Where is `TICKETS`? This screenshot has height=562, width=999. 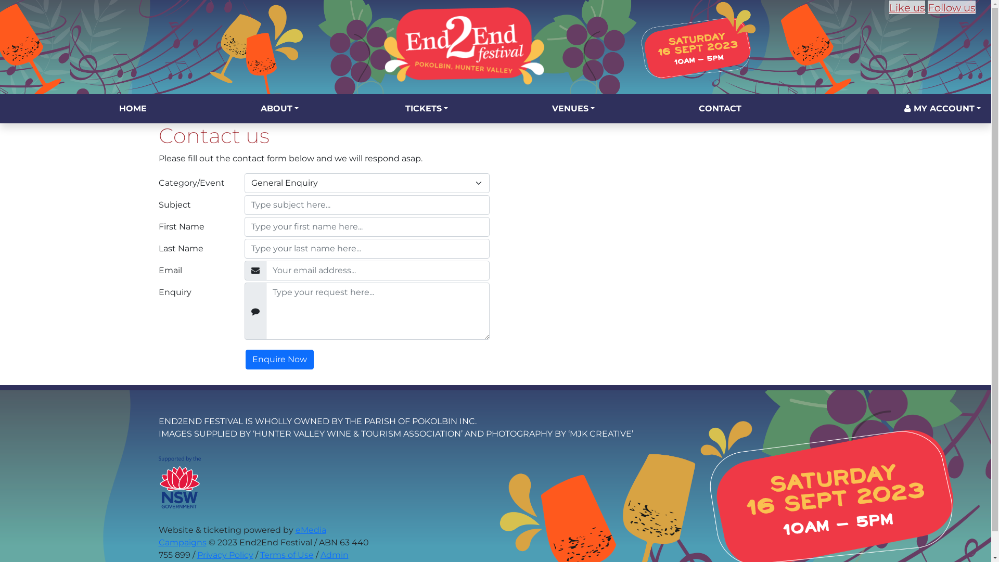 TICKETS is located at coordinates (427, 109).